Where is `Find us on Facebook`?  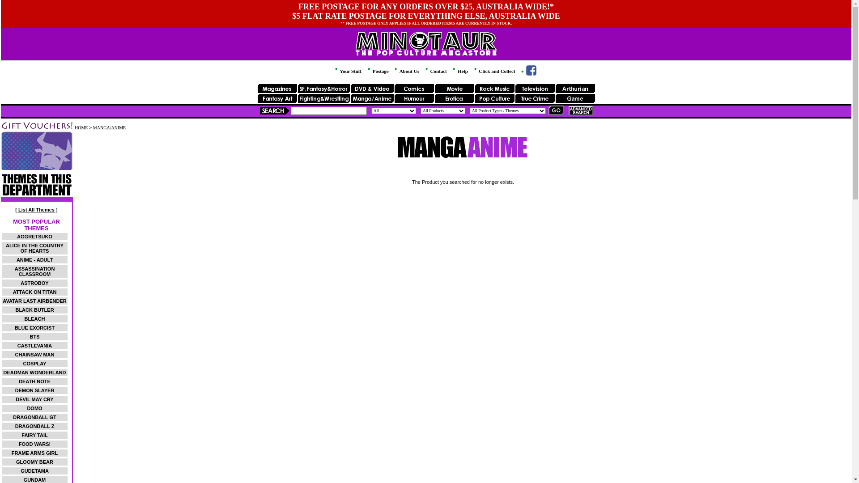 Find us on Facebook is located at coordinates (528, 74).